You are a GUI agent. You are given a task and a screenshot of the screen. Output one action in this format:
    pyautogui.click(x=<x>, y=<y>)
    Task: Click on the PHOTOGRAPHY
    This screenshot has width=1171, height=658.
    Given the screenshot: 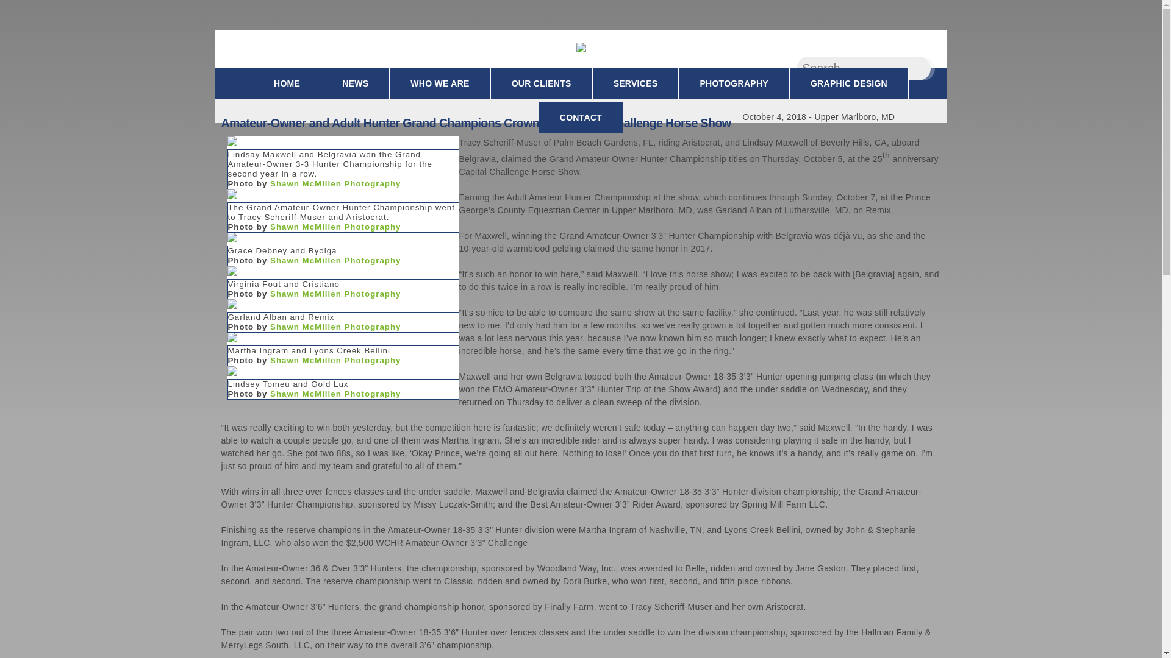 What is the action you would take?
    pyautogui.click(x=734, y=83)
    